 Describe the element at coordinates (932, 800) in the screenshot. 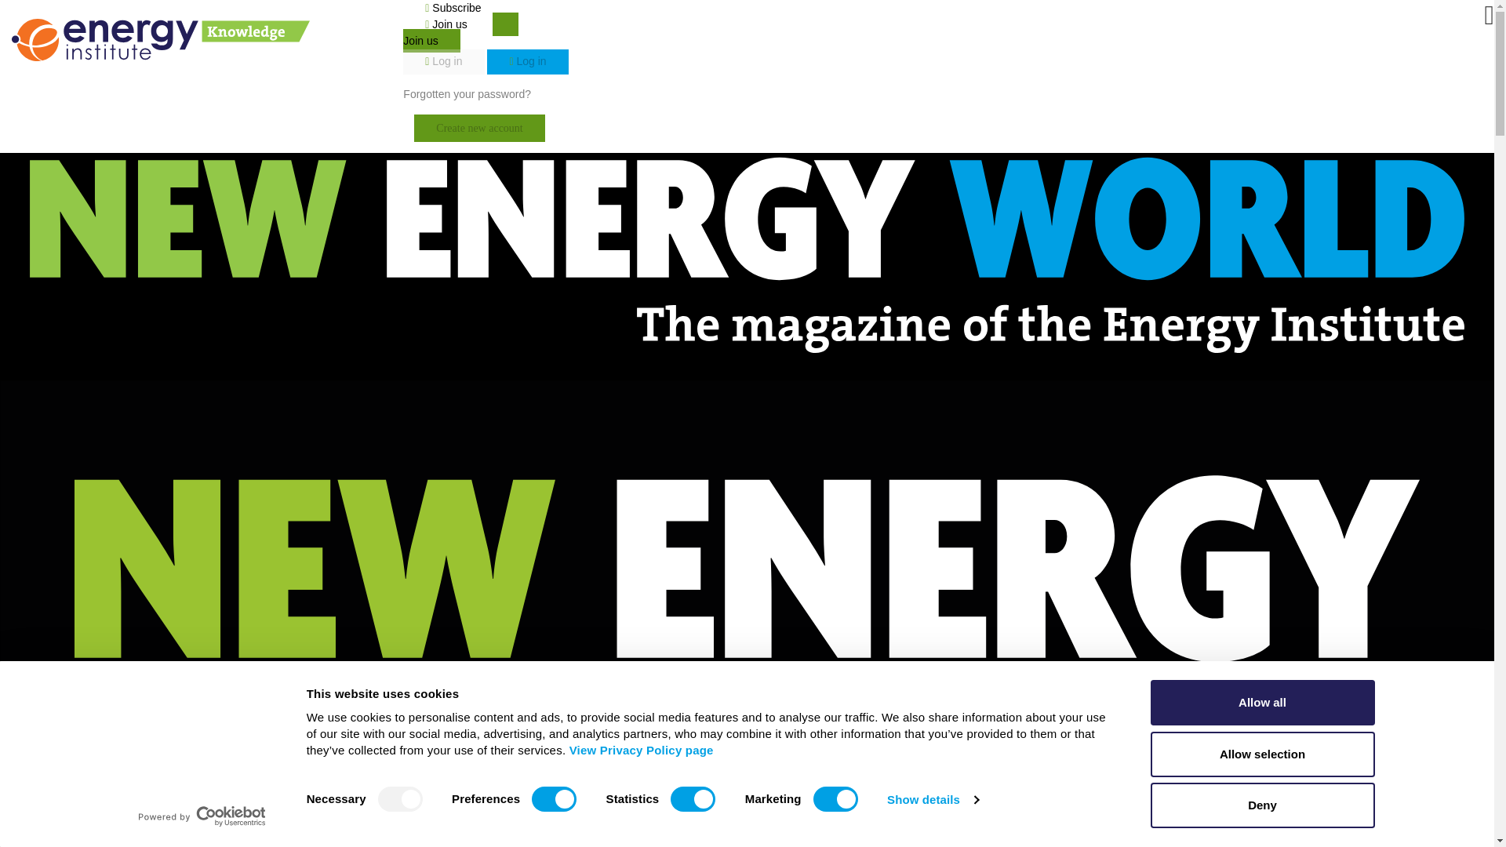

I see `Show details` at that location.